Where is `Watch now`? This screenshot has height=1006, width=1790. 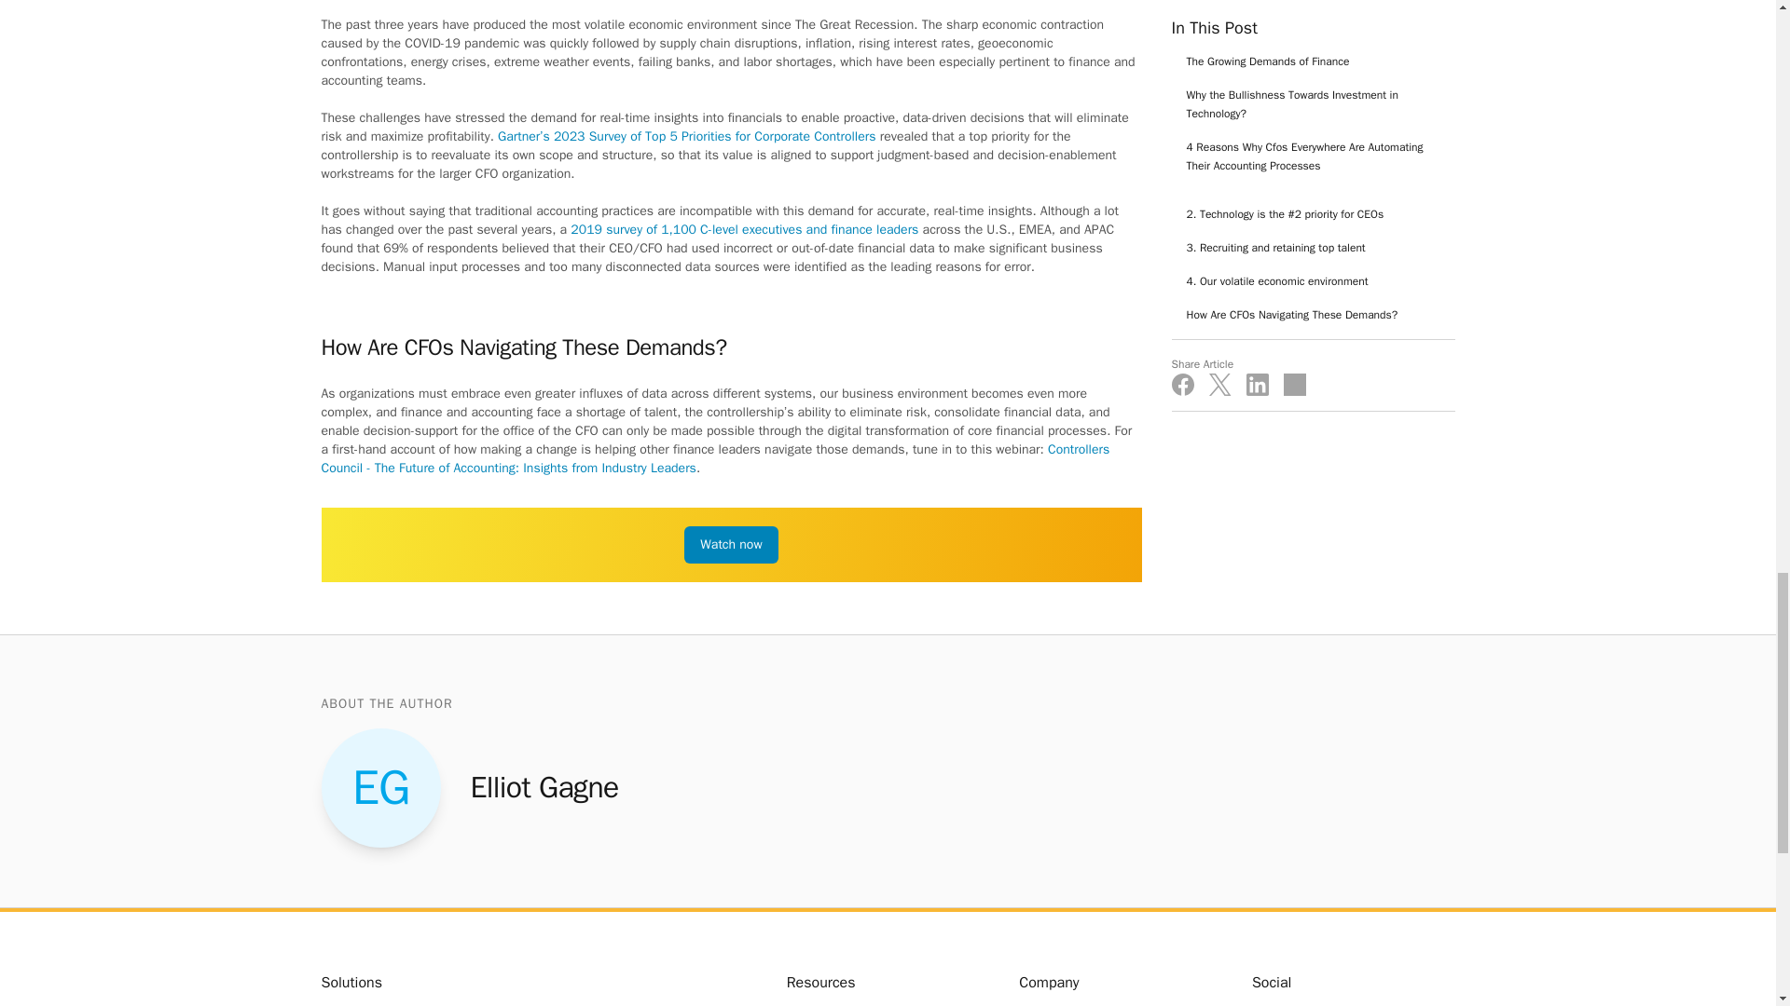 Watch now is located at coordinates (730, 544).